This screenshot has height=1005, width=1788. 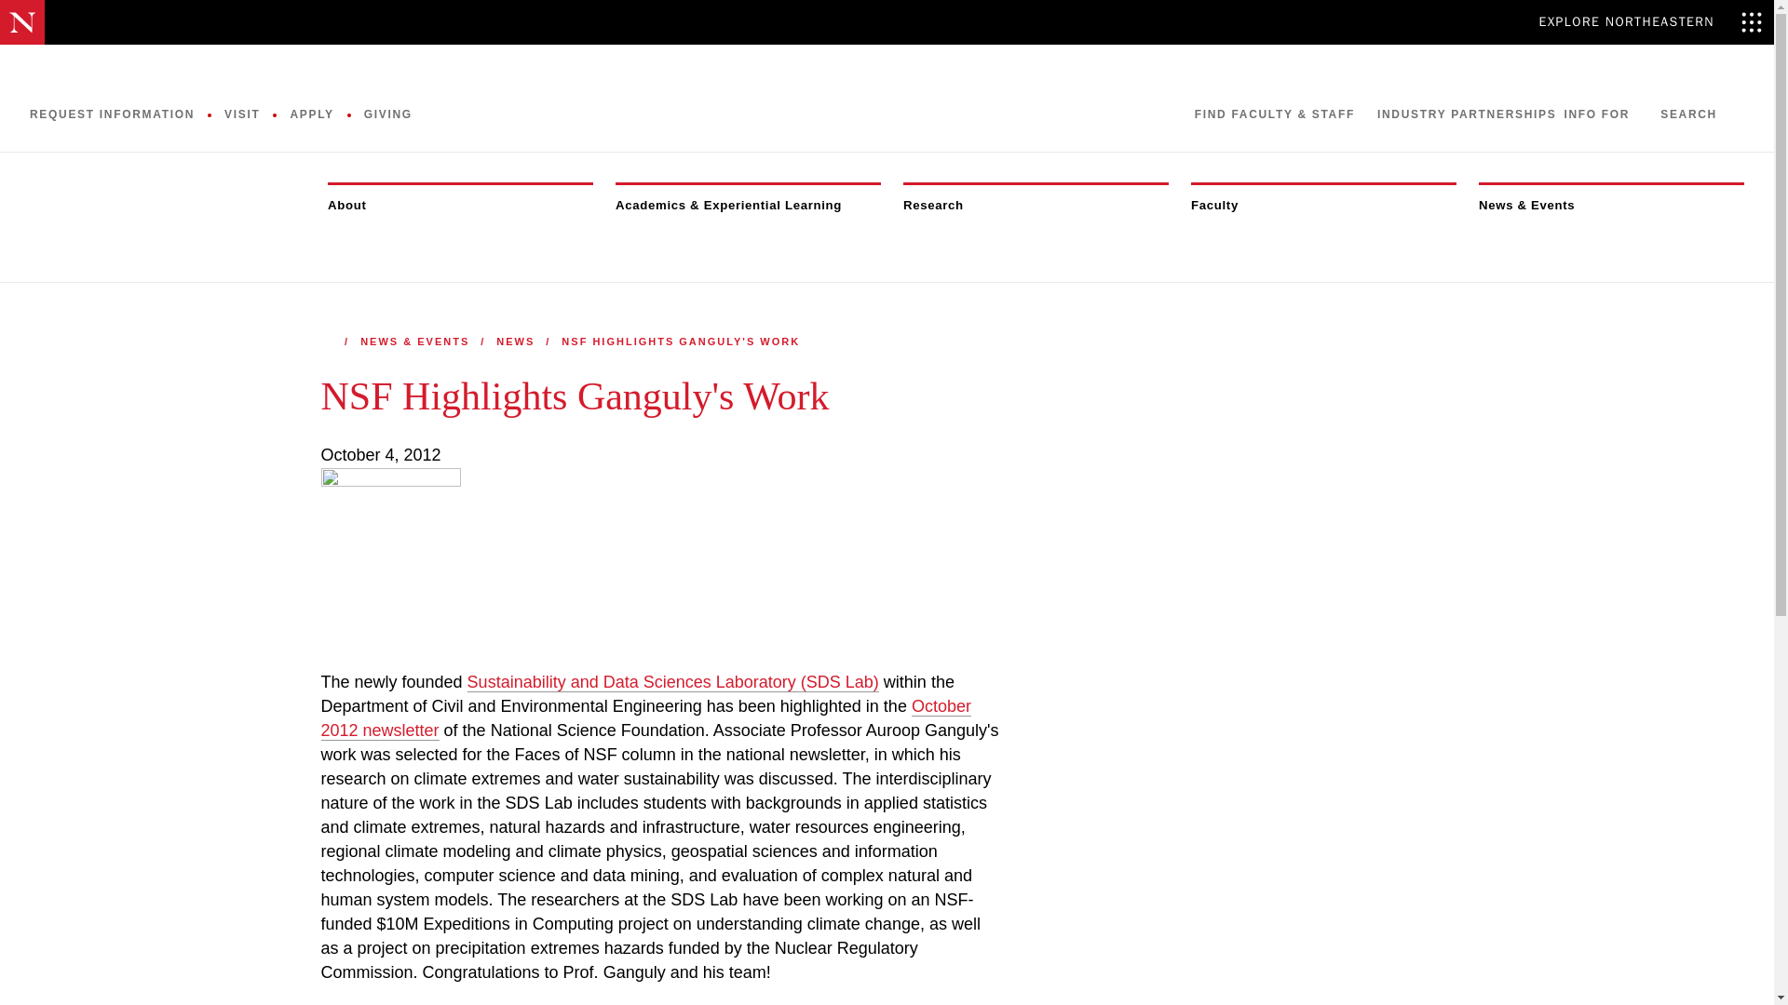 I want to click on VISIT, so click(x=242, y=115).